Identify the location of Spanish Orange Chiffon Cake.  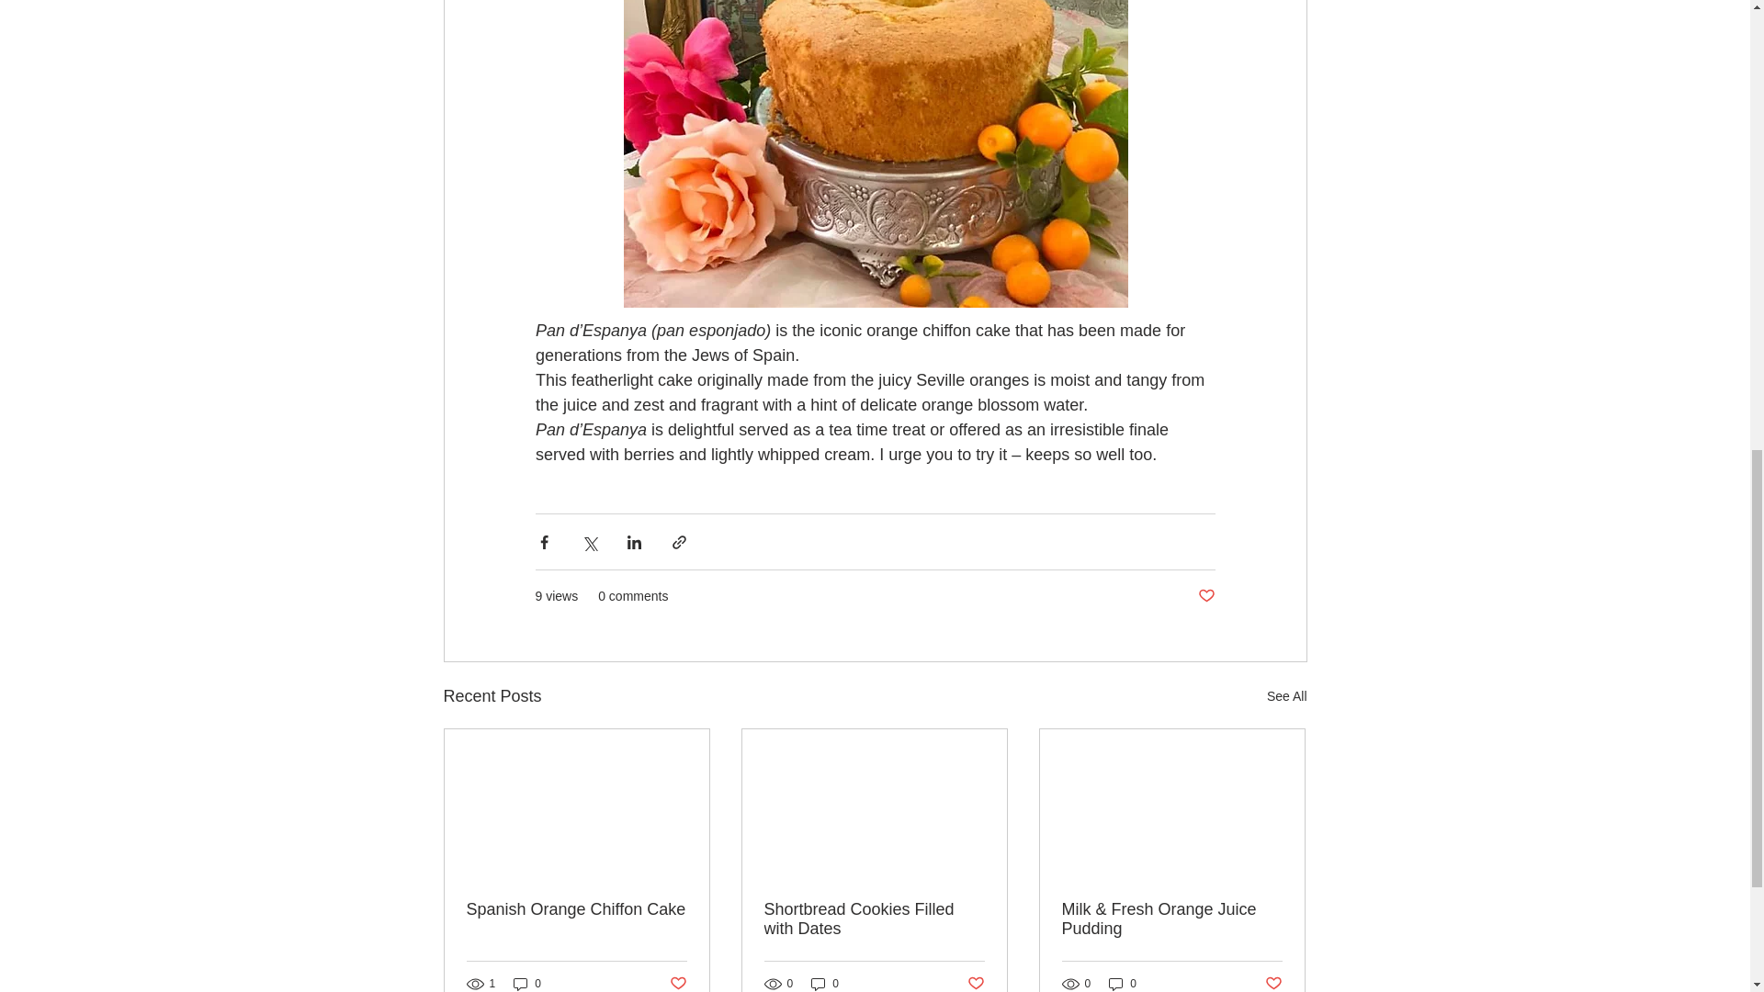
(577, 909).